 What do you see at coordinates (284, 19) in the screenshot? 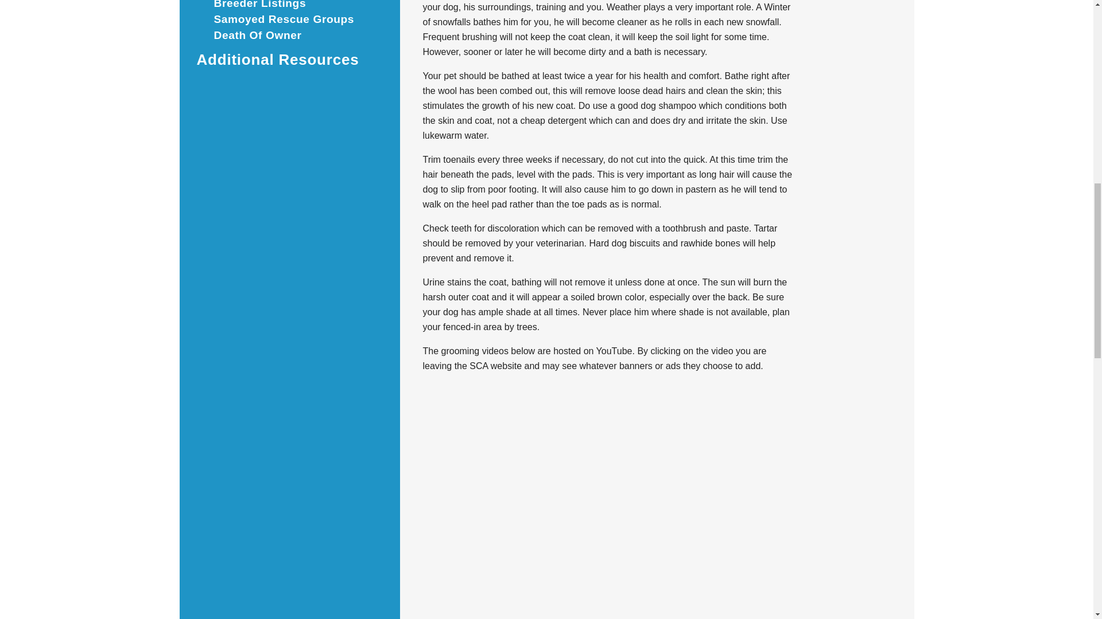
I see `Samoyed Rescue Groups` at bounding box center [284, 19].